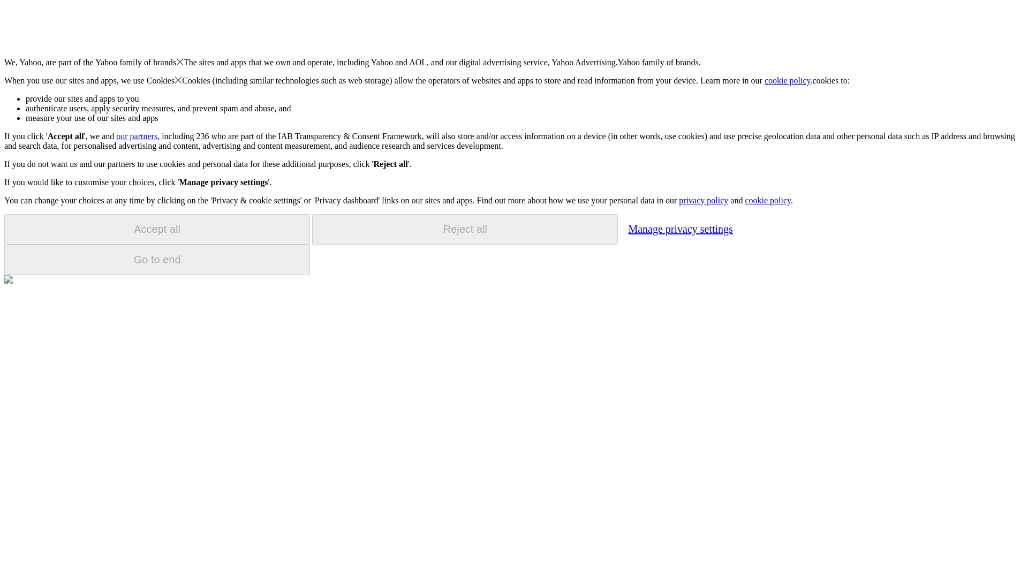 The image size is (1028, 578). Describe the element at coordinates (703, 200) in the screenshot. I see `privacy policy` at that location.